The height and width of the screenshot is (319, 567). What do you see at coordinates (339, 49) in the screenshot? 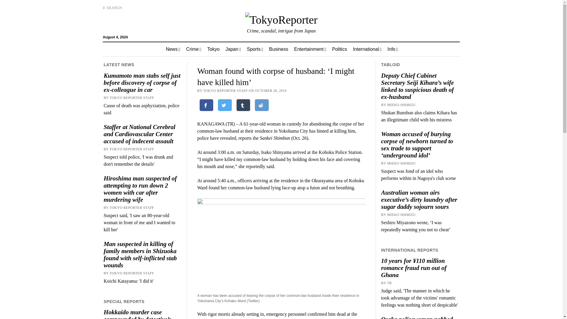
I see `Politics` at bounding box center [339, 49].